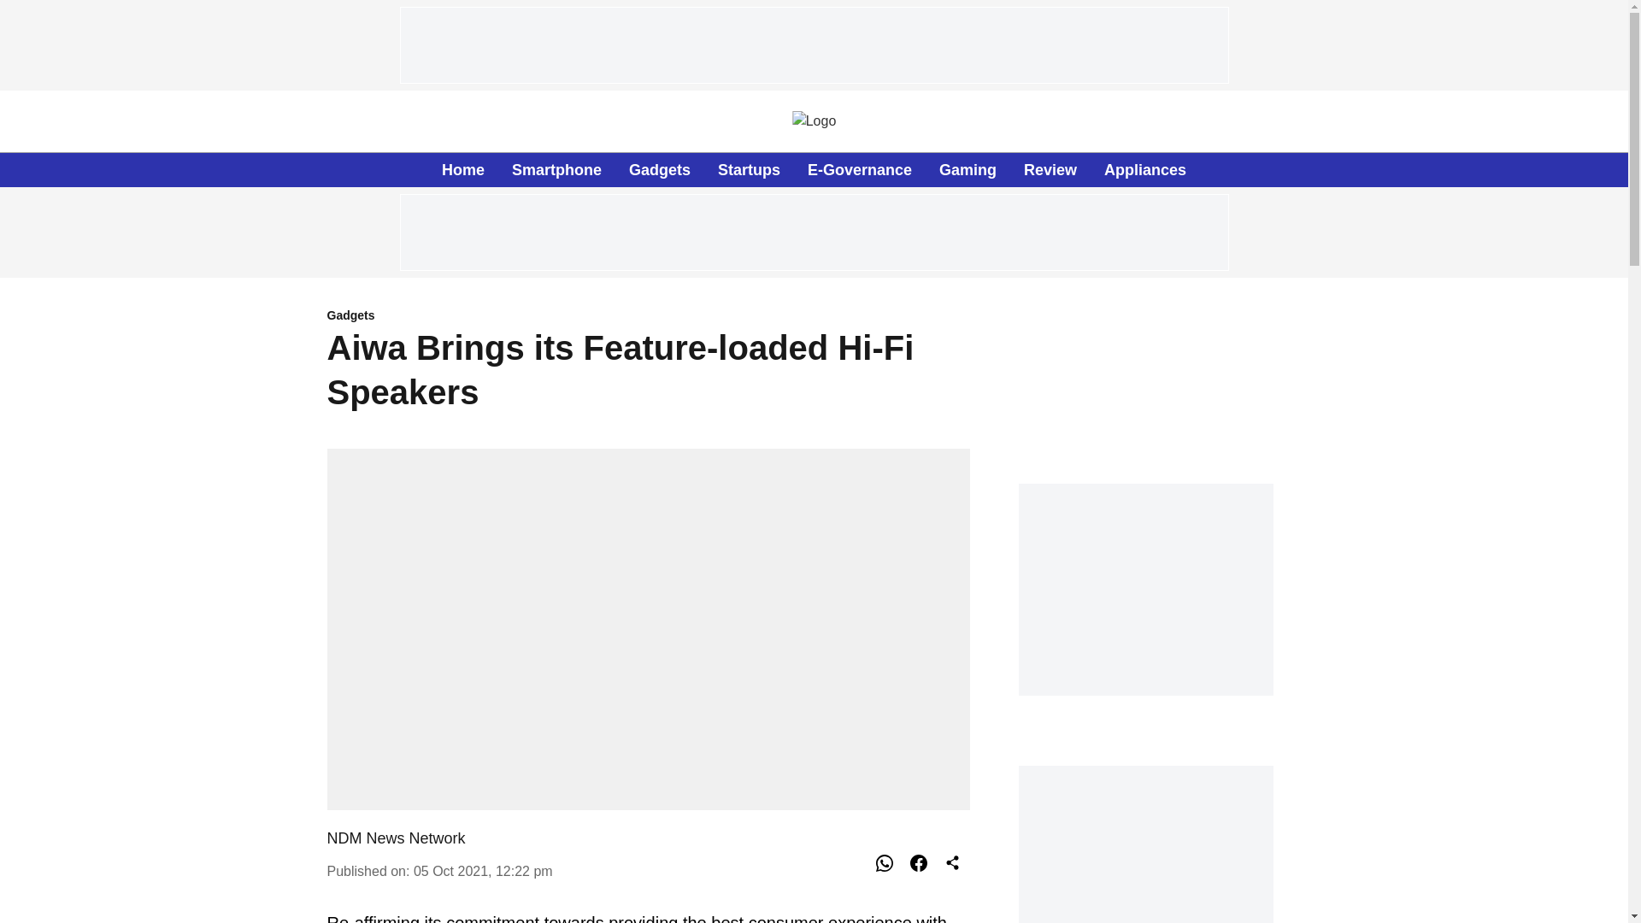 The image size is (1641, 923). What do you see at coordinates (1050, 169) in the screenshot?
I see `Review` at bounding box center [1050, 169].